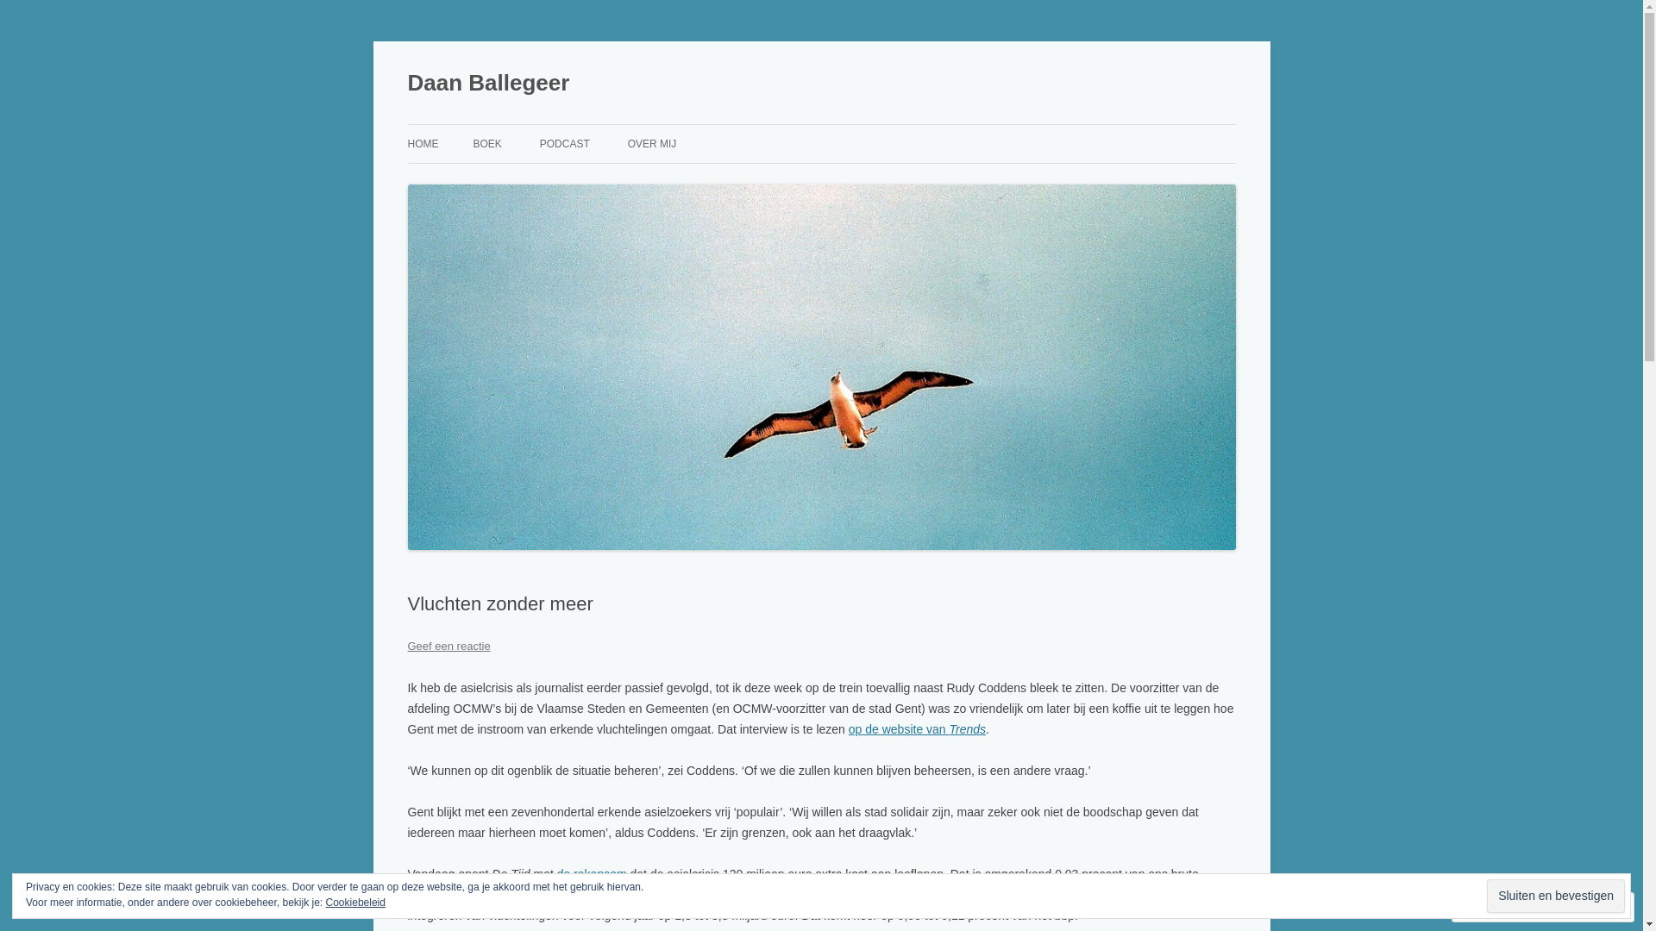 This screenshot has width=1656, height=931. Describe the element at coordinates (592, 874) in the screenshot. I see `de rekensom` at that location.